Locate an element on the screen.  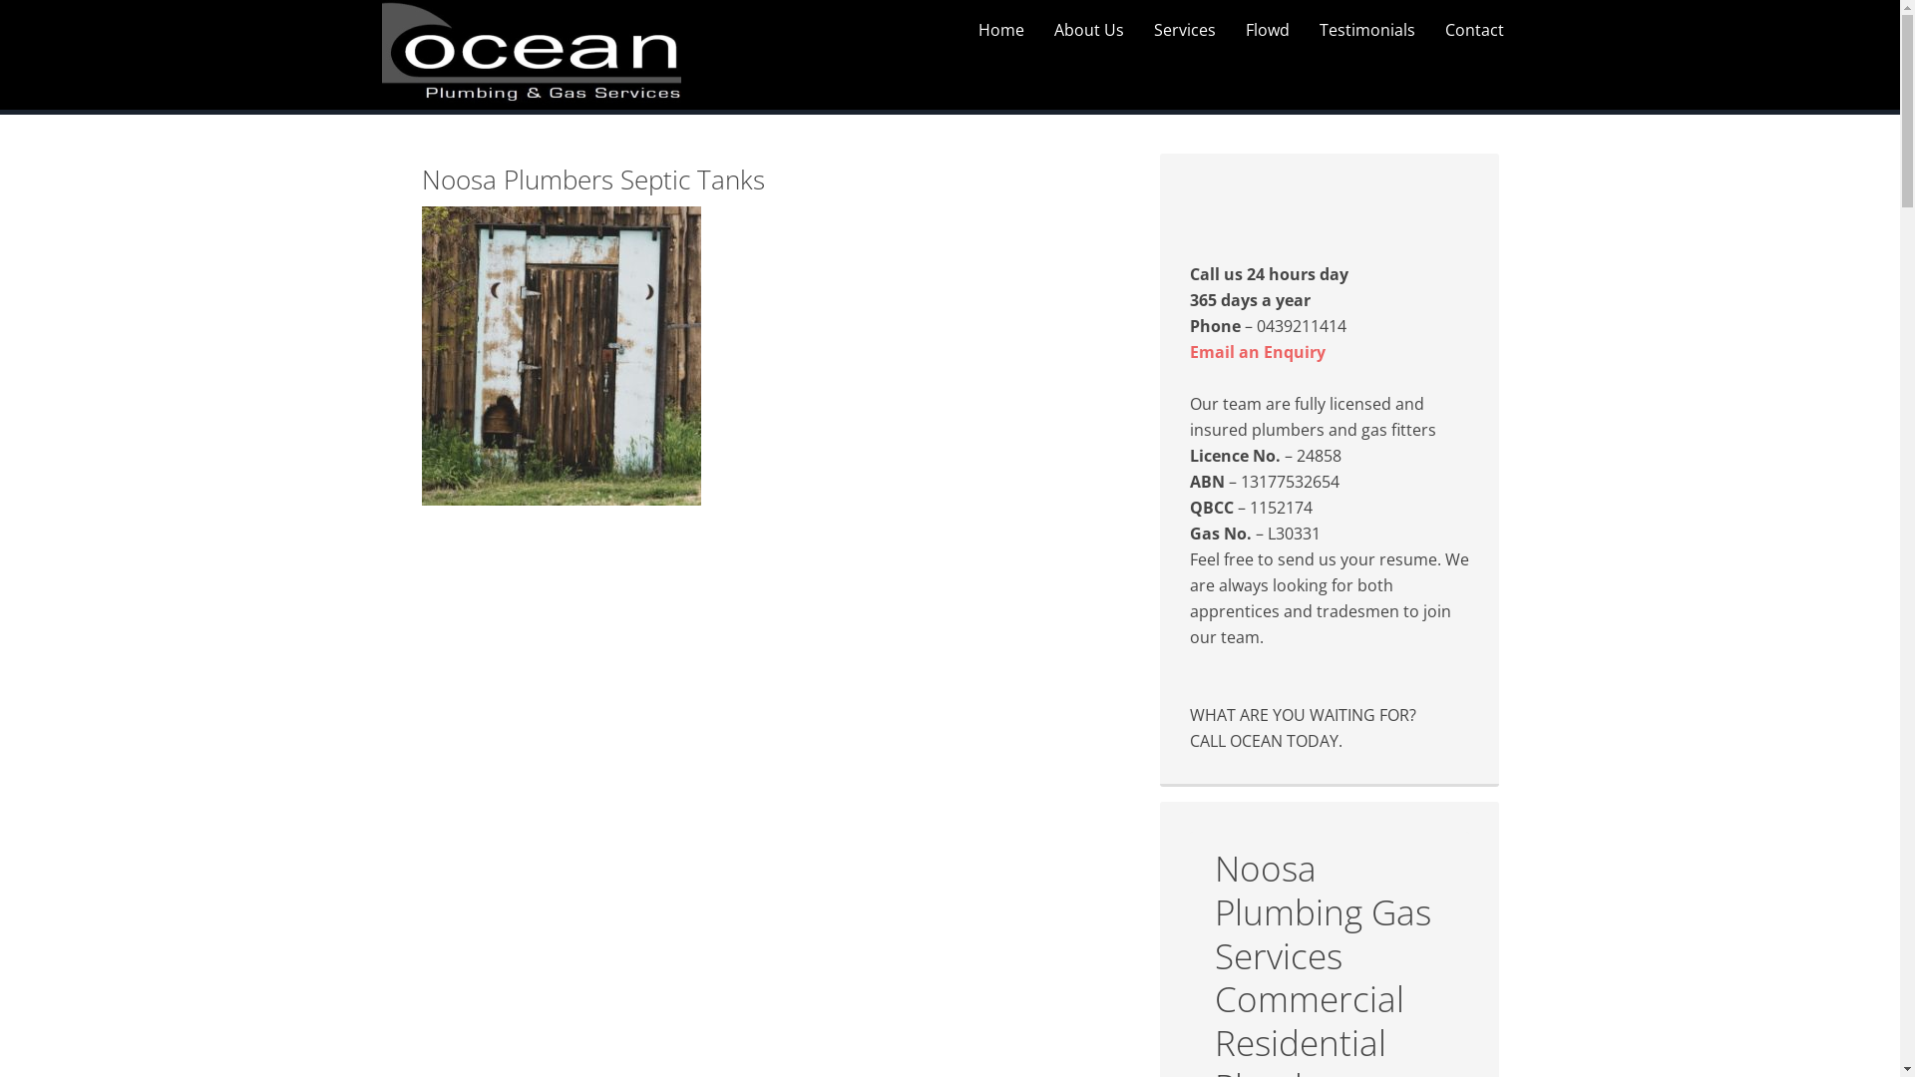
Flowd is located at coordinates (1268, 30).